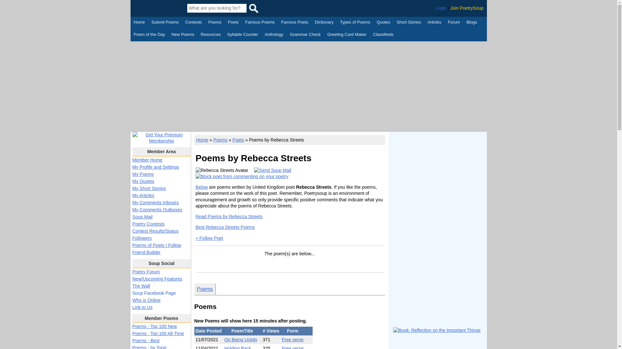 The width and height of the screenshot is (622, 349). Describe the element at coordinates (143, 174) in the screenshot. I see `My Poems` at that location.